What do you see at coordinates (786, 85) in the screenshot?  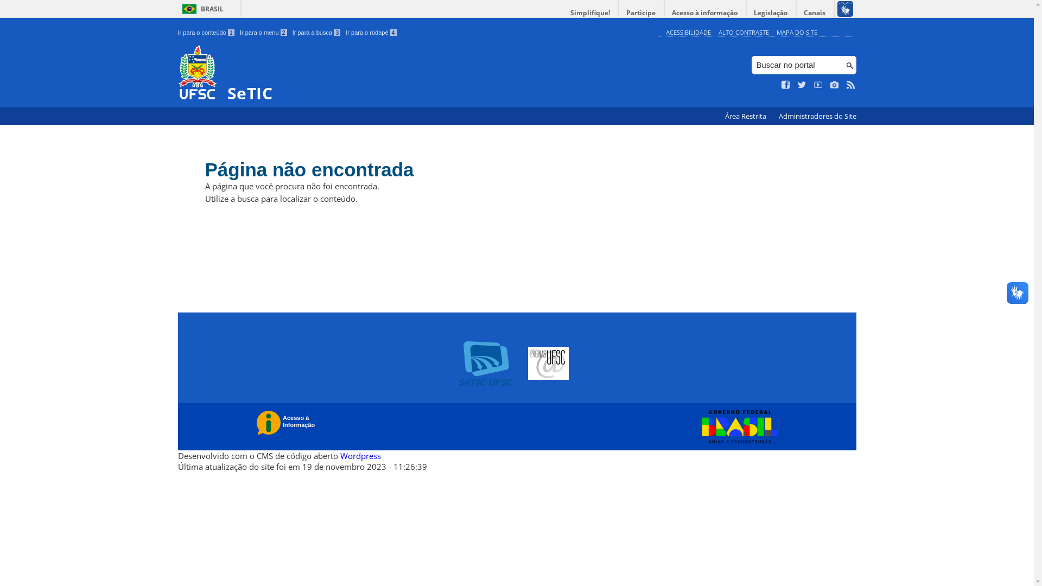 I see `Curta no Facebook` at bounding box center [786, 85].